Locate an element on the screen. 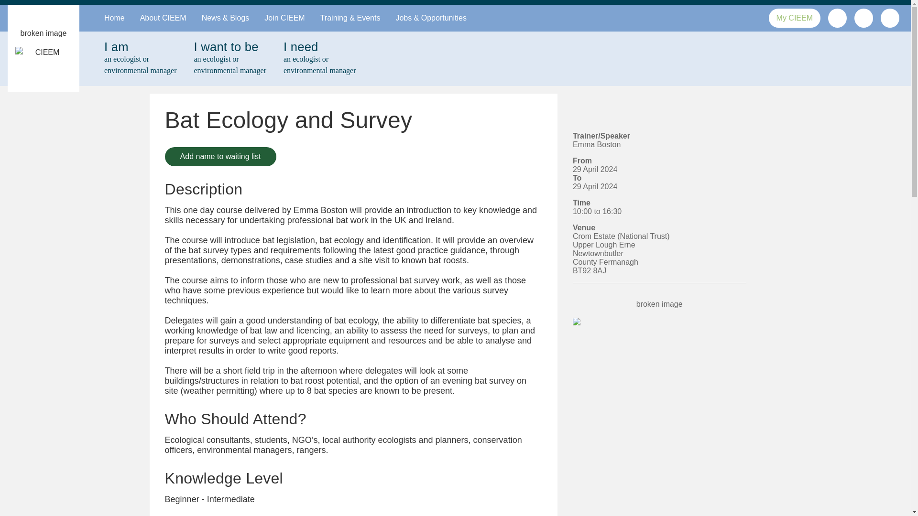 The image size is (918, 516). My CIEEM is located at coordinates (229, 58).